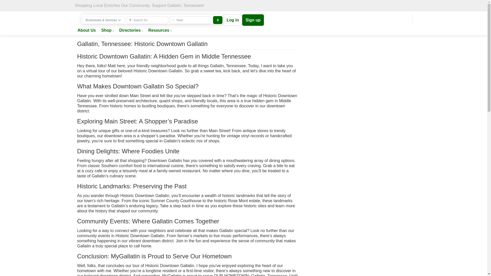 This screenshot has width=491, height=276. What do you see at coordinates (160, 31) in the screenshot?
I see `Resources` at bounding box center [160, 31].